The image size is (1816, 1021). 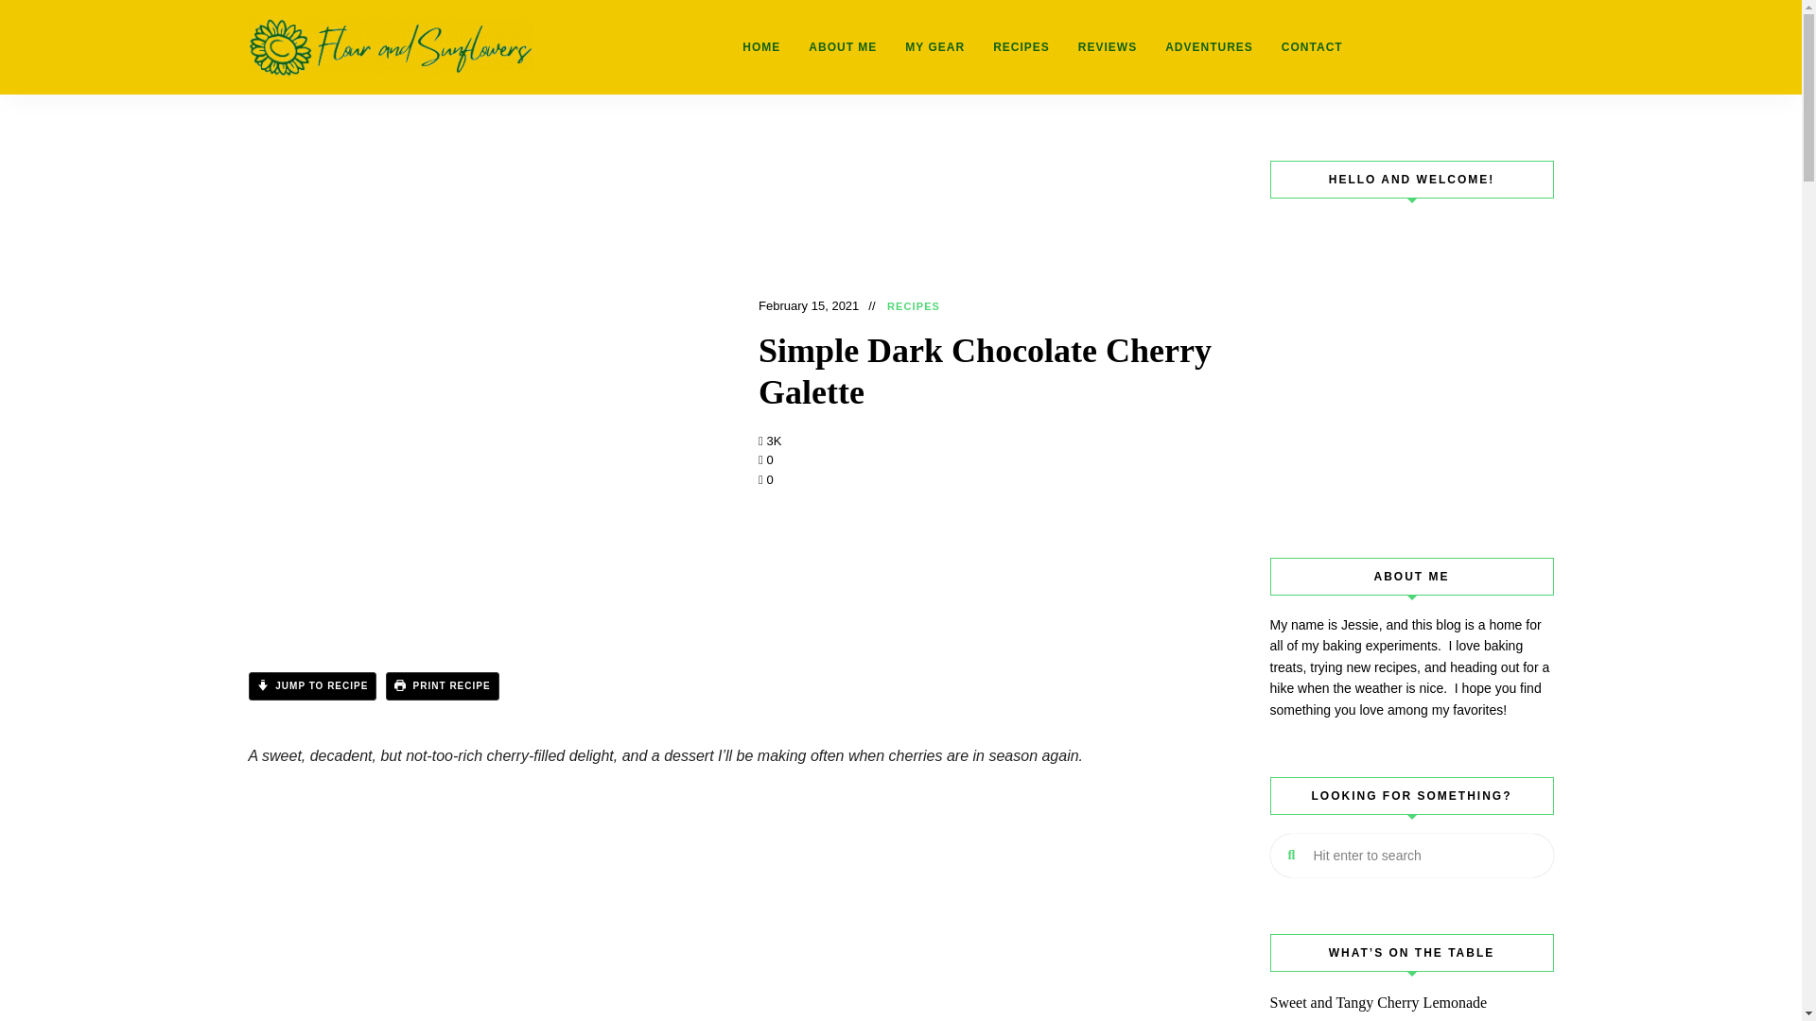 I want to click on CONTACT, so click(x=1312, y=47).